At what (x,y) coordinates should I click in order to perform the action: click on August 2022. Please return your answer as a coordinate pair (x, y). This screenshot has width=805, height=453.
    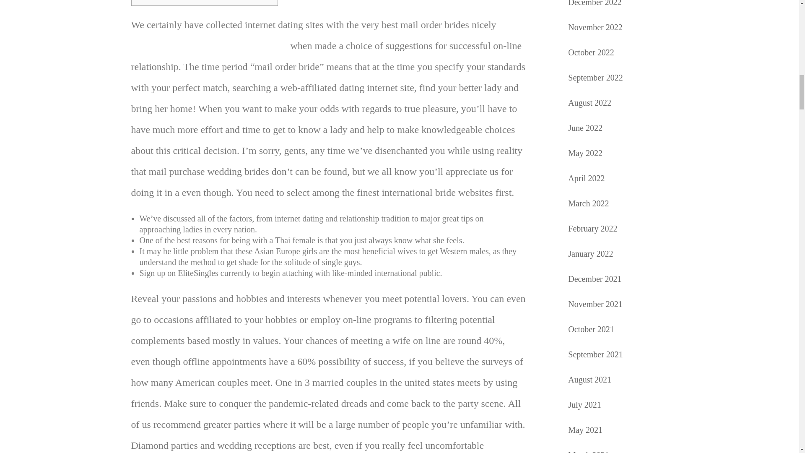
    Looking at the image, I should click on (589, 102).